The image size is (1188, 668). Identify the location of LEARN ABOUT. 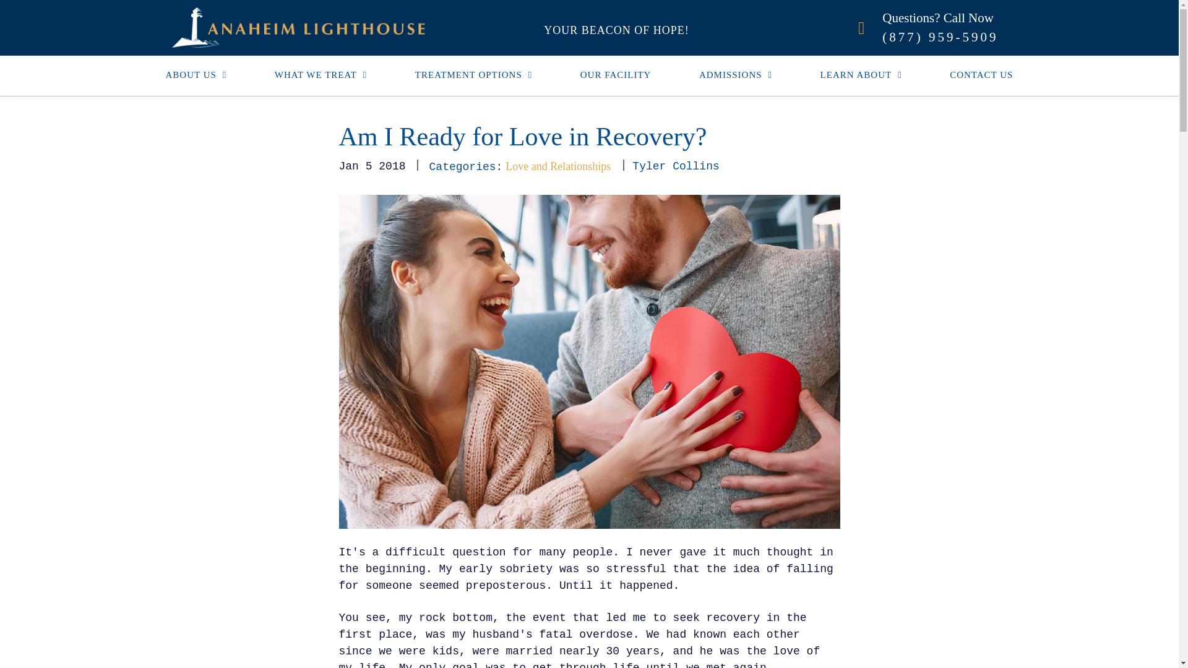
(861, 74).